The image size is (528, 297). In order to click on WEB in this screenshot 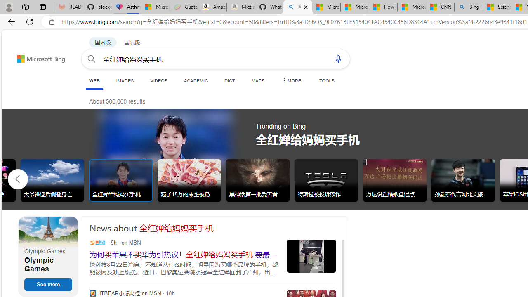, I will do `click(94, 80)`.